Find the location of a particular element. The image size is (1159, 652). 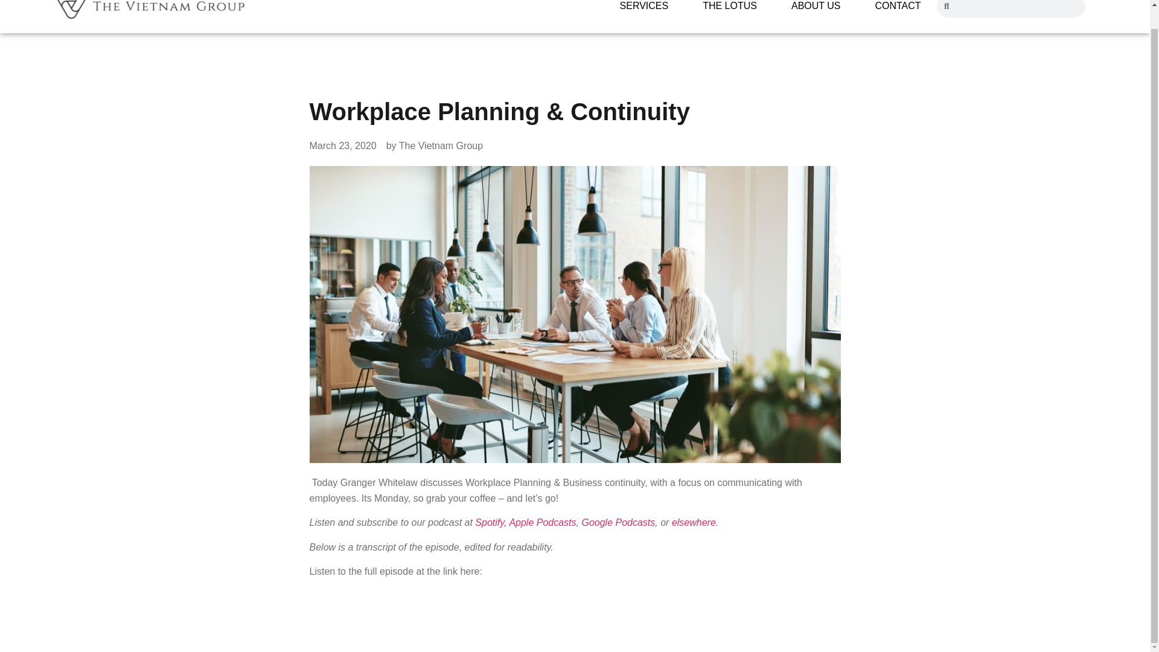

ABOUT US is located at coordinates (816, 8).